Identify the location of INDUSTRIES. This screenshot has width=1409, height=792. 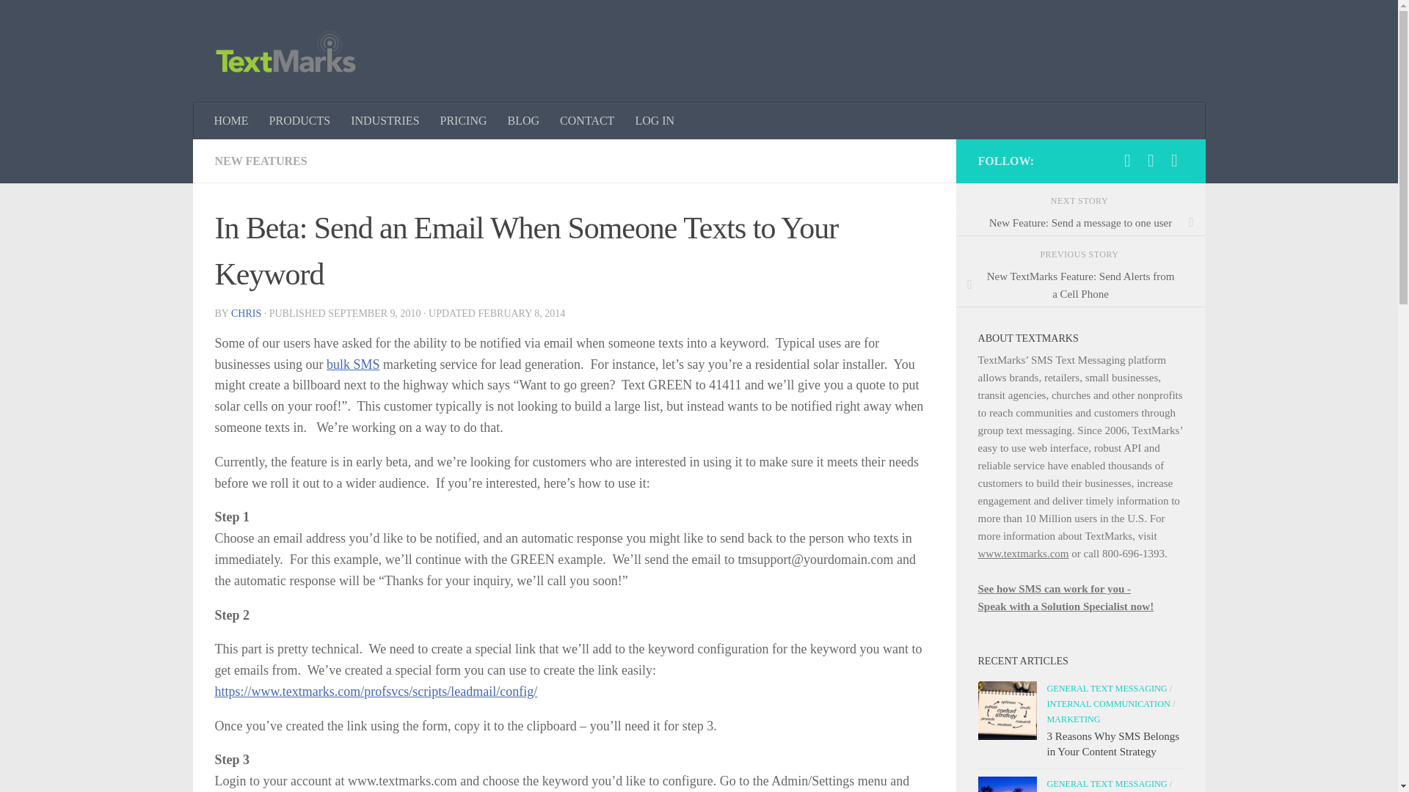
(385, 121).